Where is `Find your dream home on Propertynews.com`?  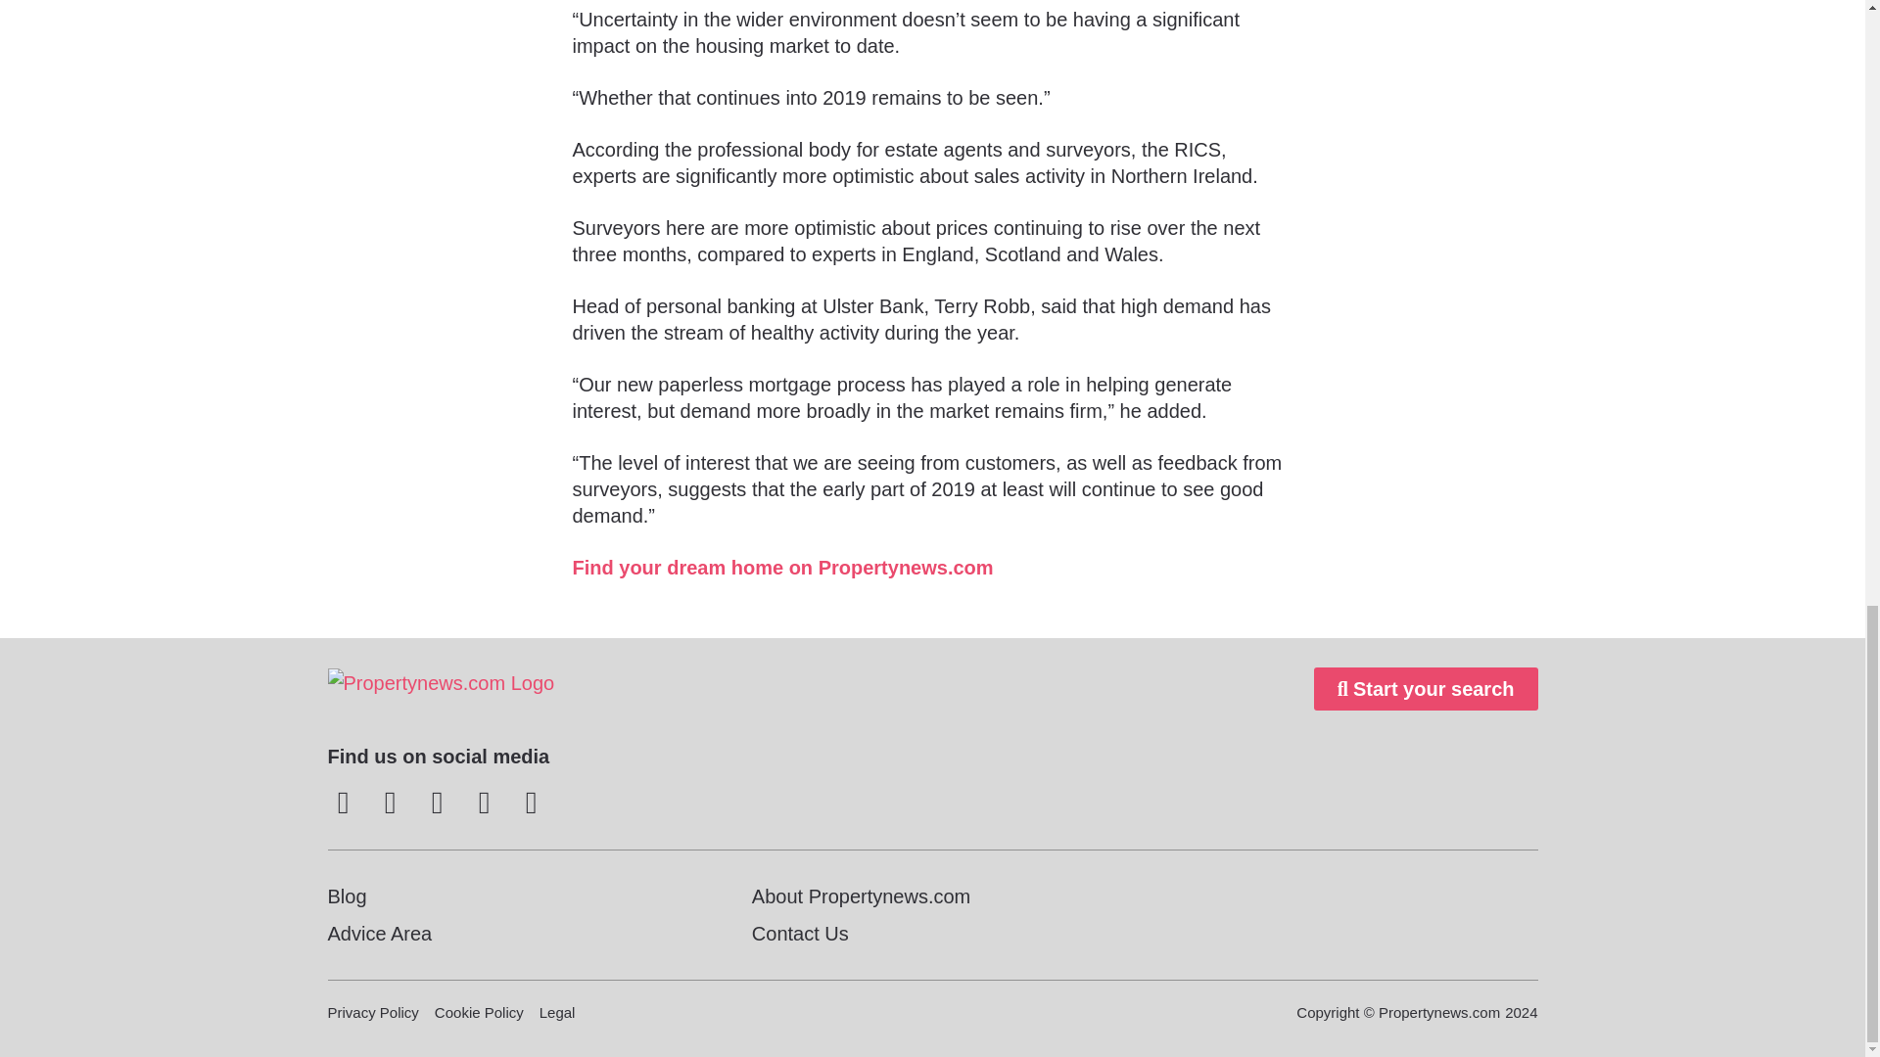
Find your dream home on Propertynews.com is located at coordinates (781, 568).